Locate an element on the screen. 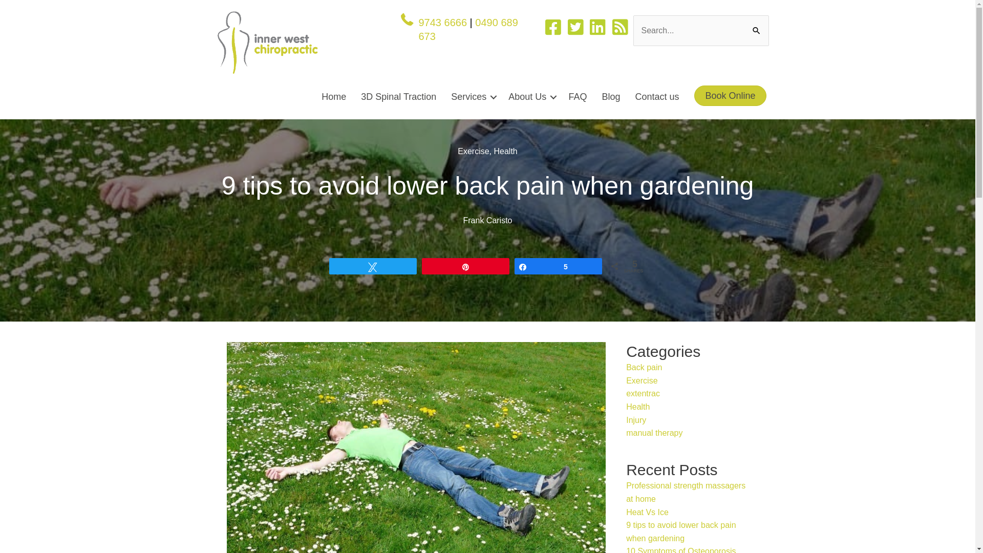 The height and width of the screenshot is (553, 983). Search is located at coordinates (758, 30).